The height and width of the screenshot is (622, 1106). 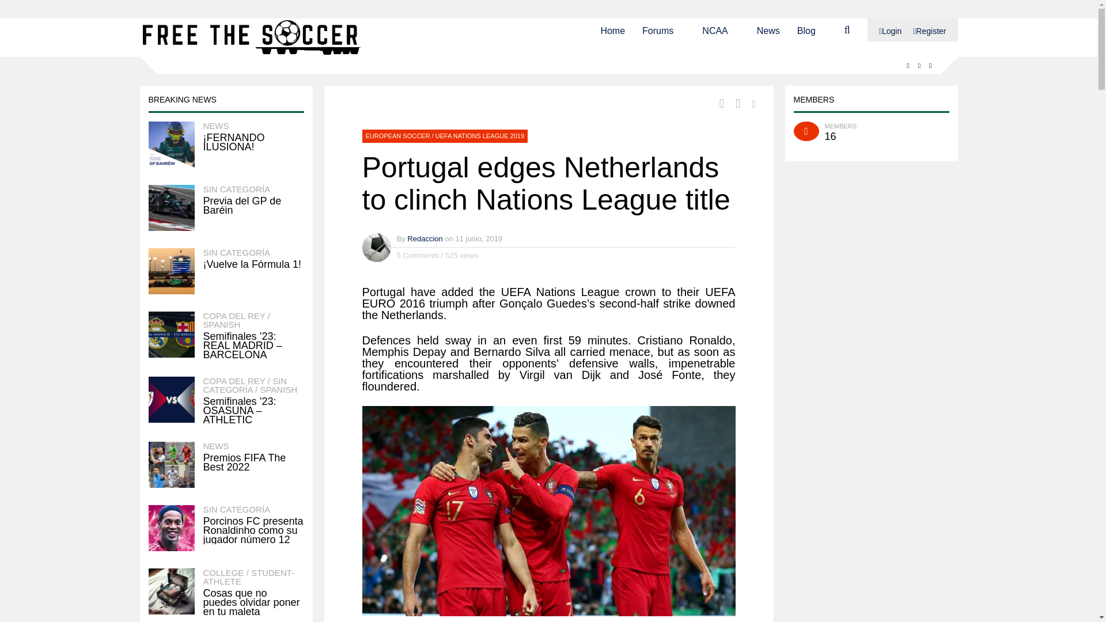 I want to click on Forums, so click(x=658, y=30).